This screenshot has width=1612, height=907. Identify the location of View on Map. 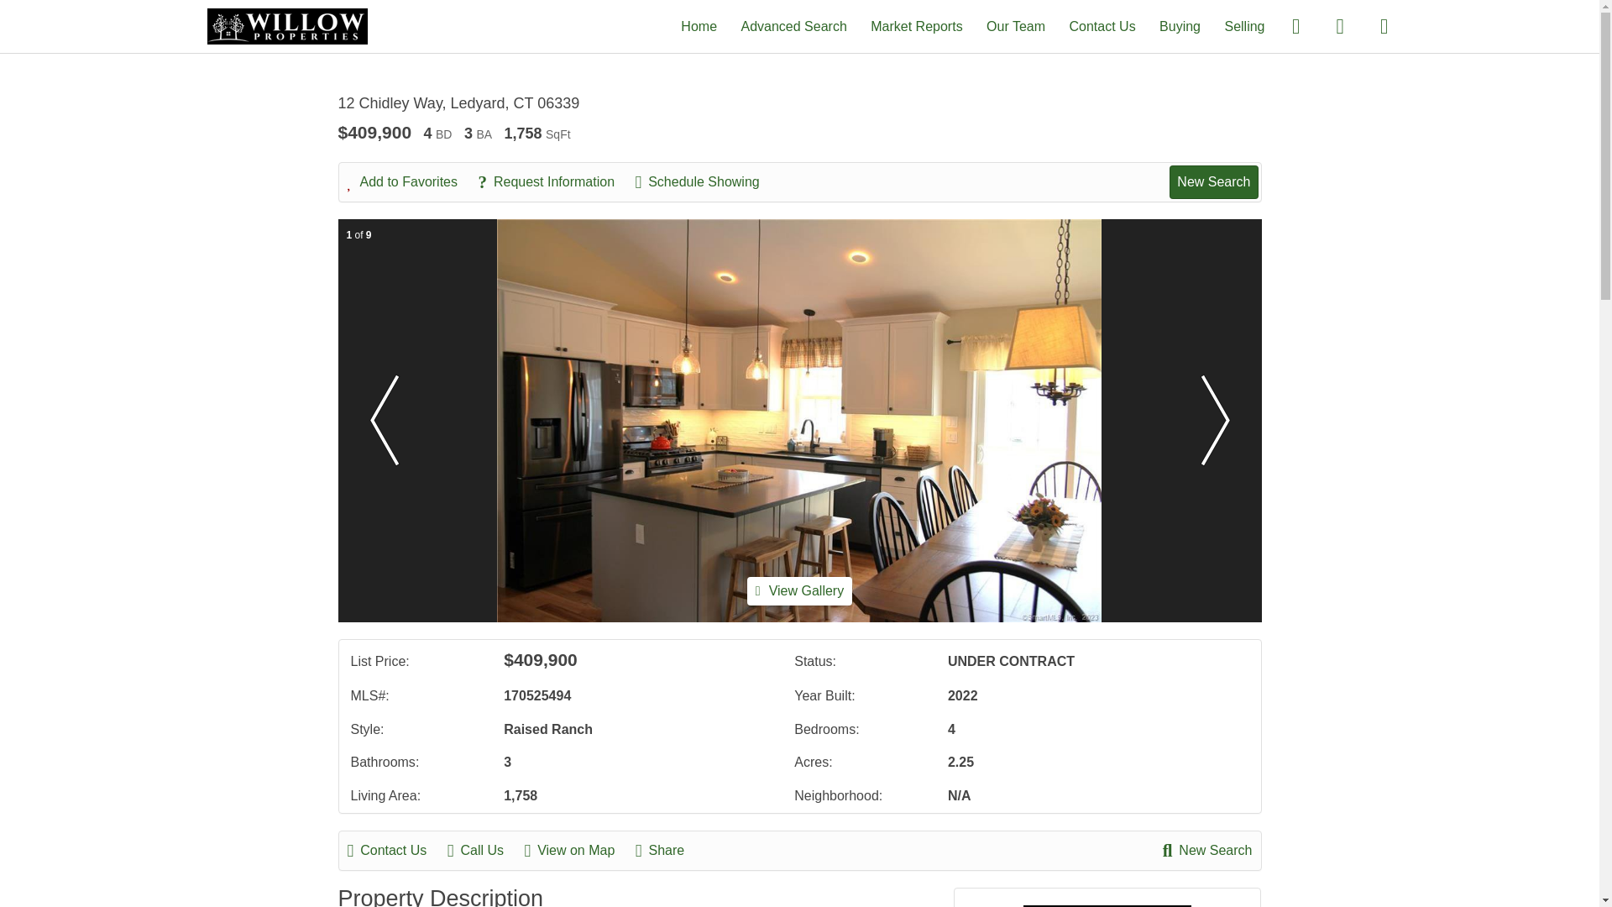
(578, 850).